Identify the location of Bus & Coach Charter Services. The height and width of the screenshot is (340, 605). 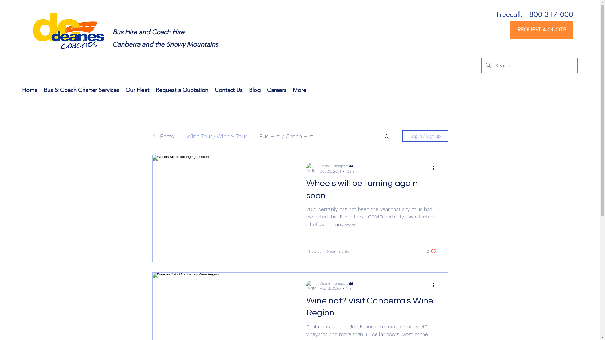
(81, 91).